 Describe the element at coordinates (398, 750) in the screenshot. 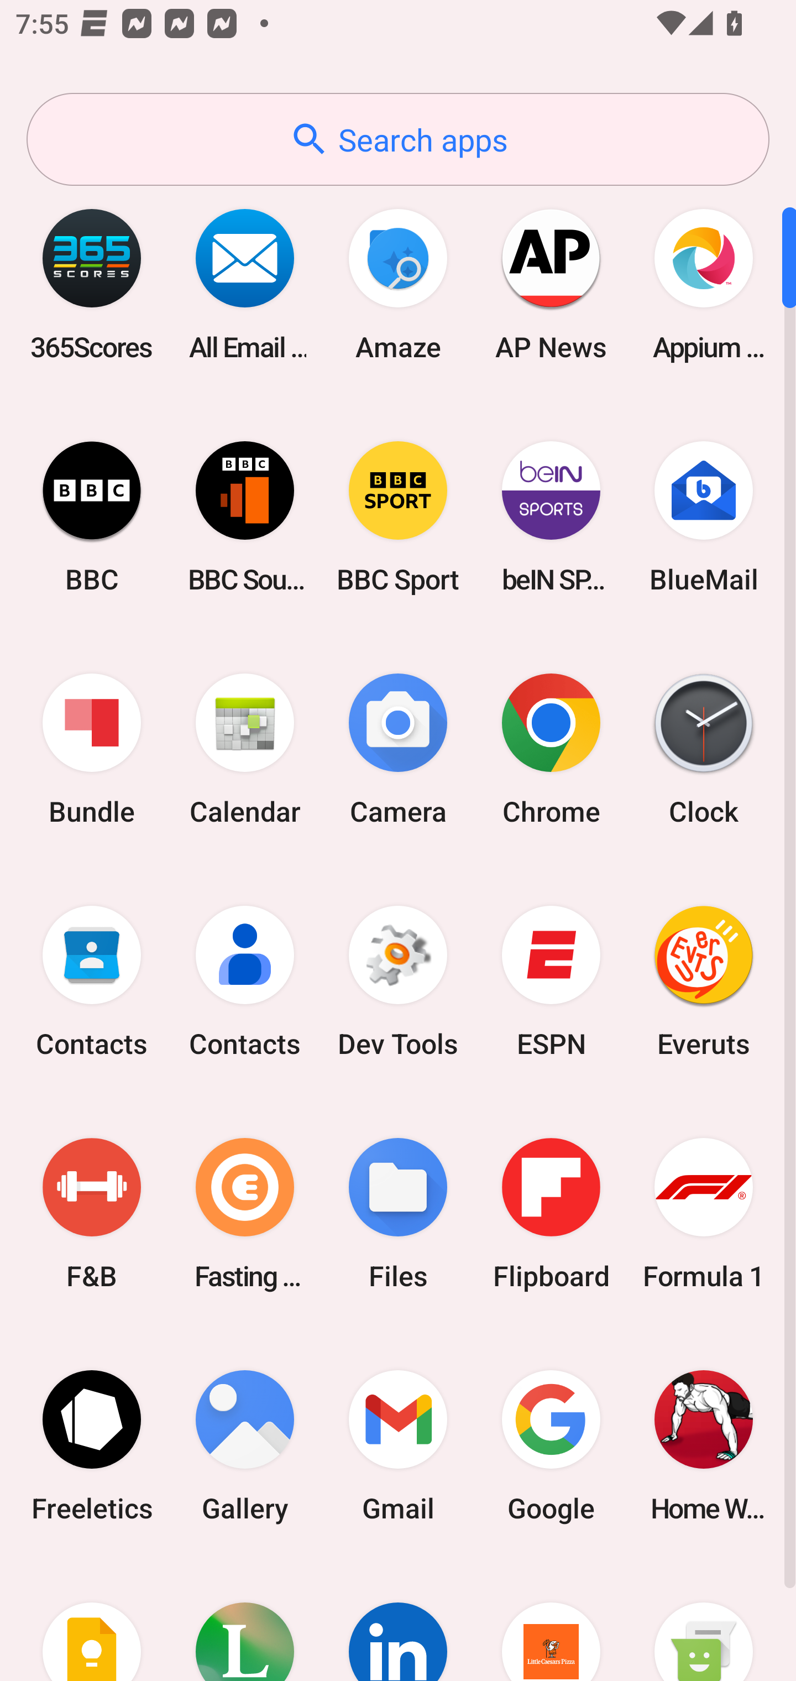

I see `Camera` at that location.